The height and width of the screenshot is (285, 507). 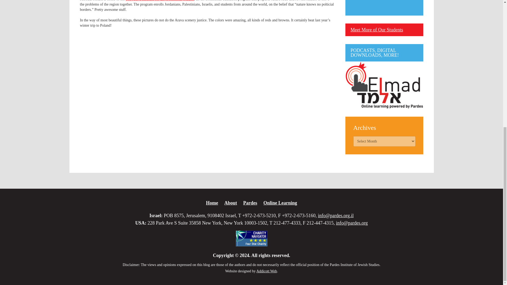 What do you see at coordinates (160, 1) in the screenshot?
I see `The Arava Institute for Environmental Studies` at bounding box center [160, 1].